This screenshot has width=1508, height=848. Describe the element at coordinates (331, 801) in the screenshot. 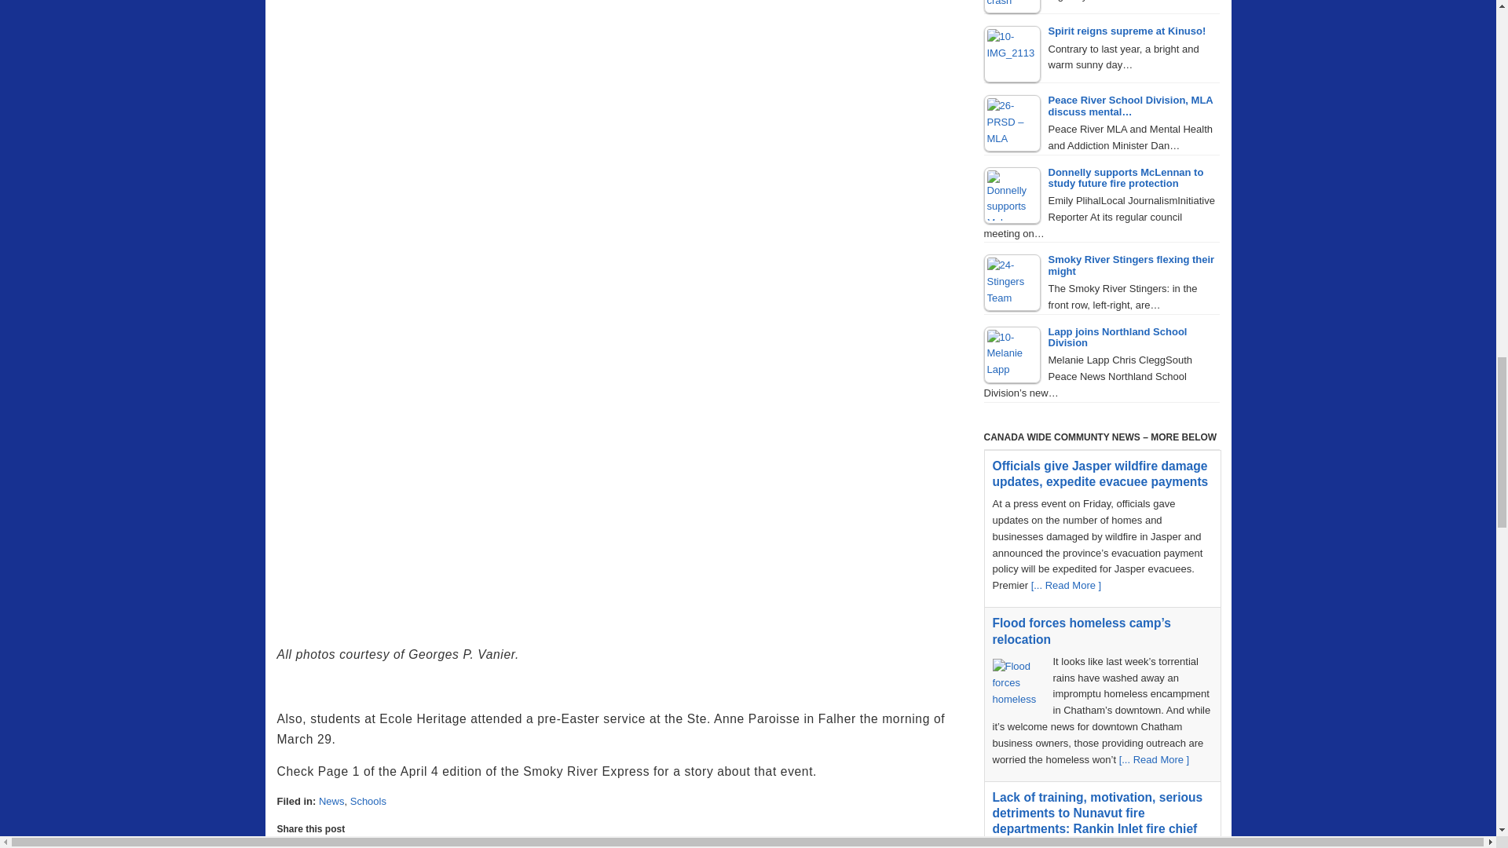

I see `News` at that location.